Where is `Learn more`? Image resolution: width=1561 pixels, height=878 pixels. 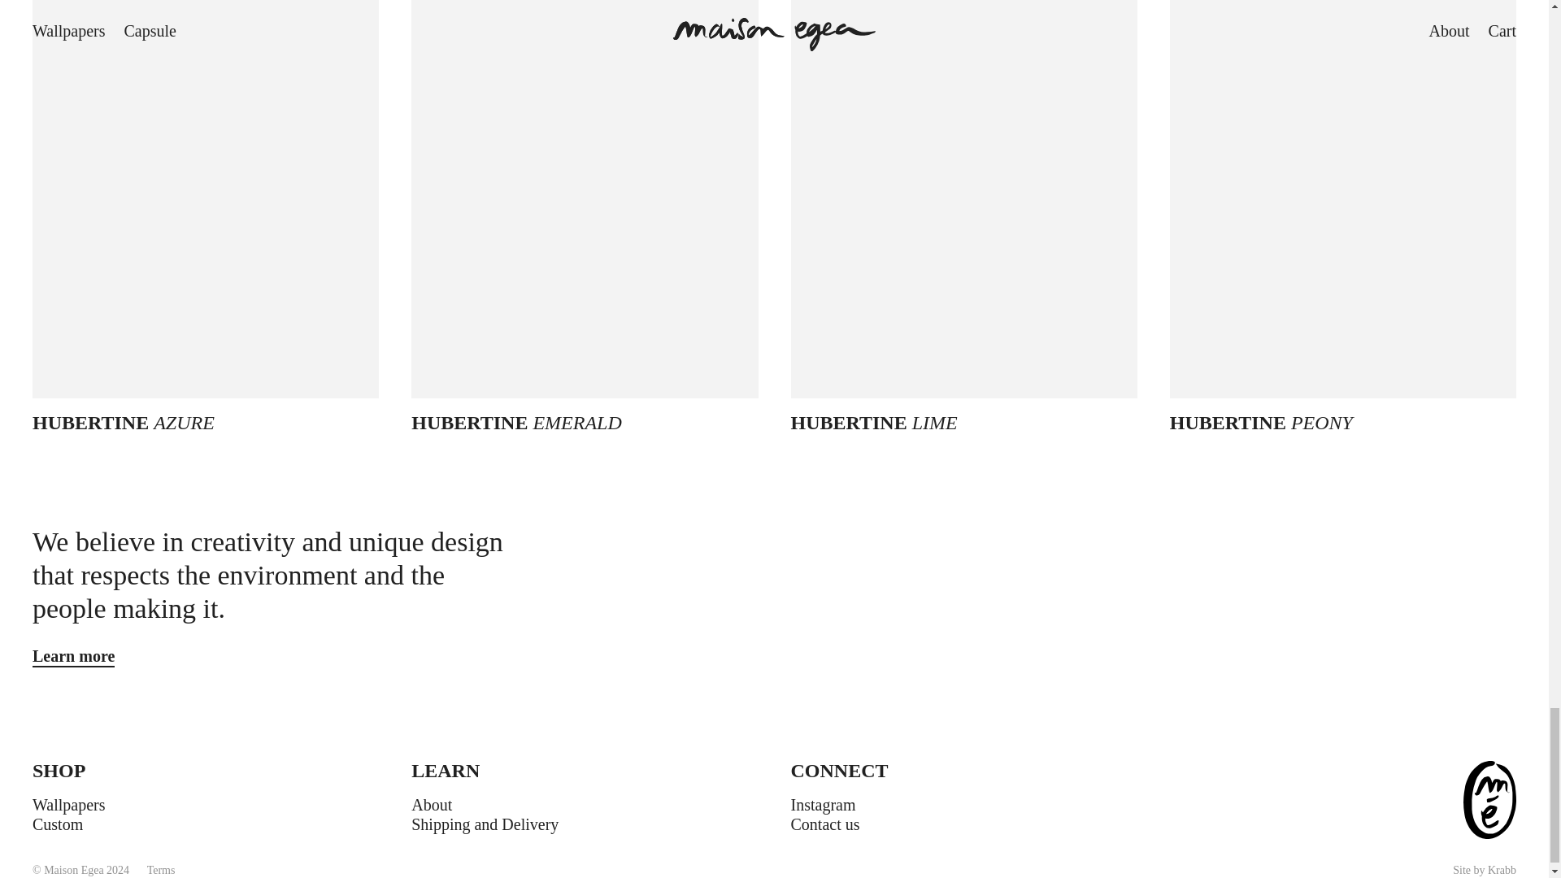
Learn more is located at coordinates (73, 656).